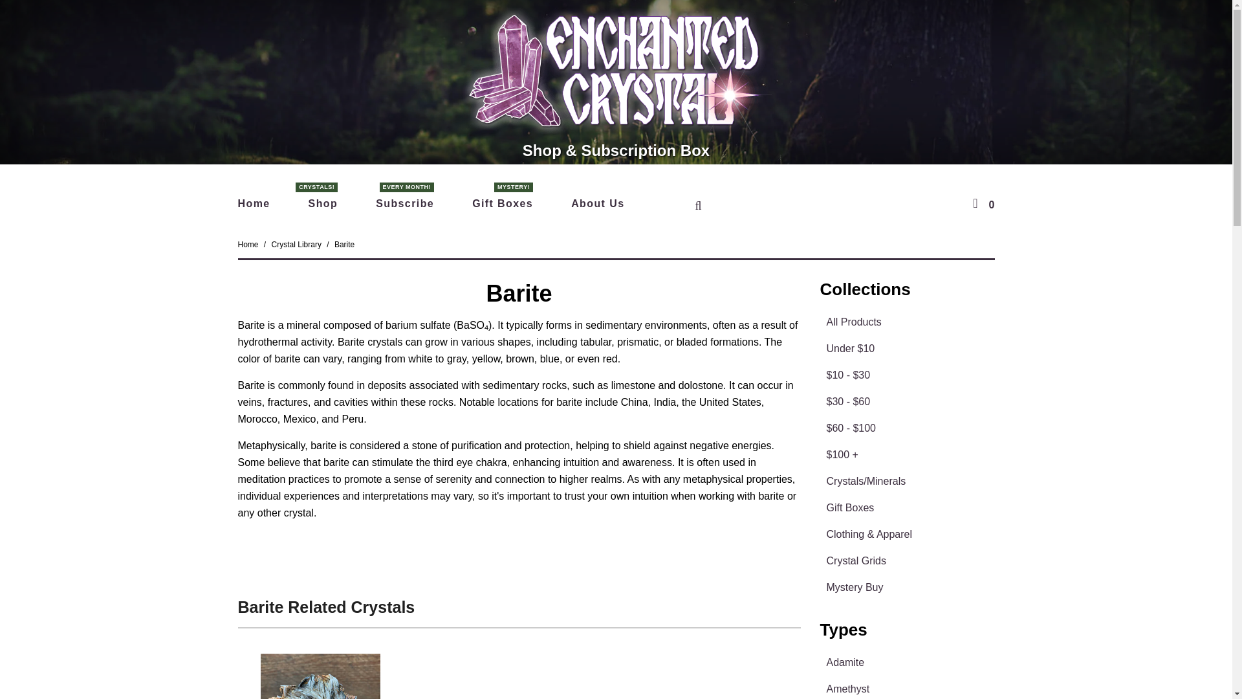 The height and width of the screenshot is (699, 1242). What do you see at coordinates (907, 587) in the screenshot?
I see `All Products` at bounding box center [907, 587].